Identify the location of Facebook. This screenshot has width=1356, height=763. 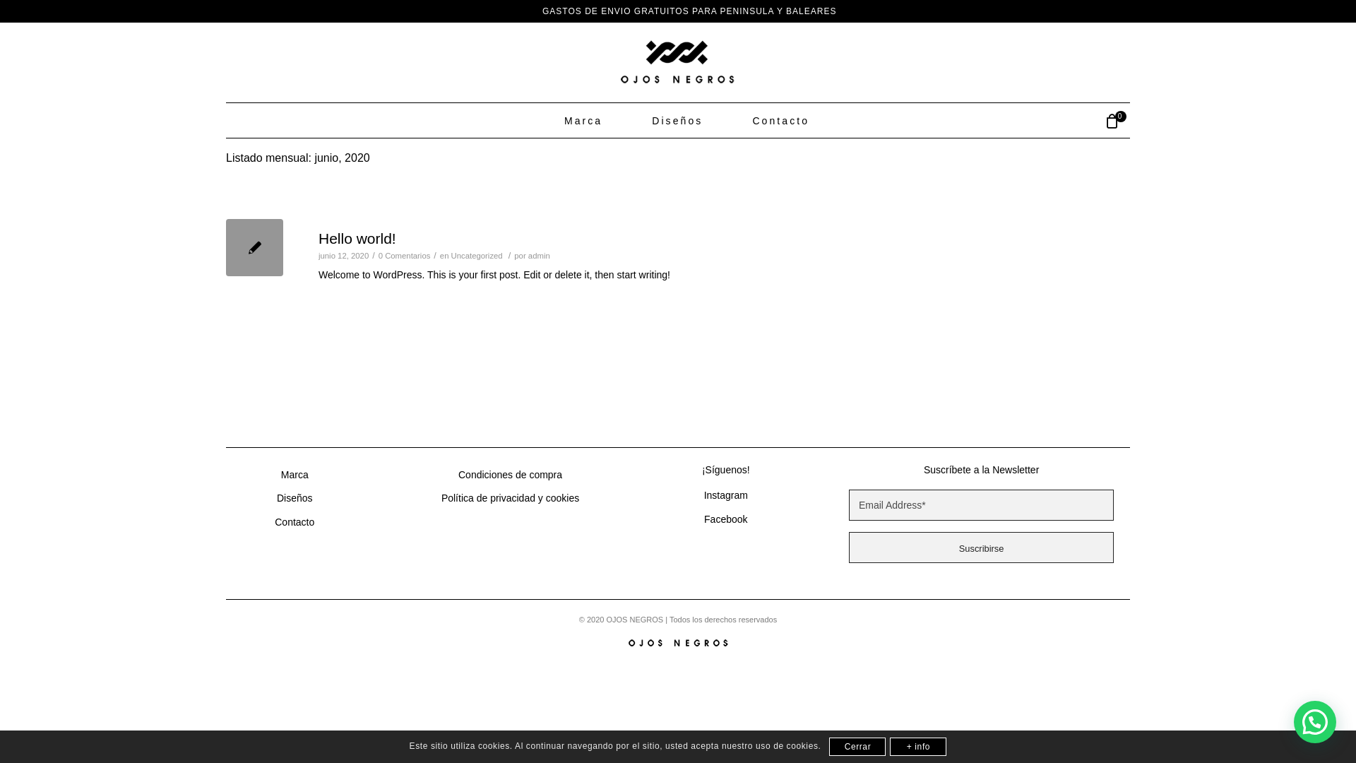
(726, 520).